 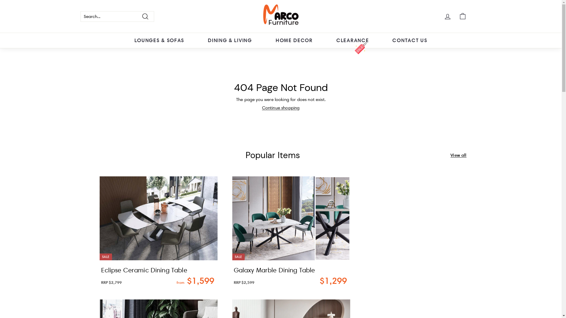 I want to click on CONTACT US, so click(x=410, y=40).